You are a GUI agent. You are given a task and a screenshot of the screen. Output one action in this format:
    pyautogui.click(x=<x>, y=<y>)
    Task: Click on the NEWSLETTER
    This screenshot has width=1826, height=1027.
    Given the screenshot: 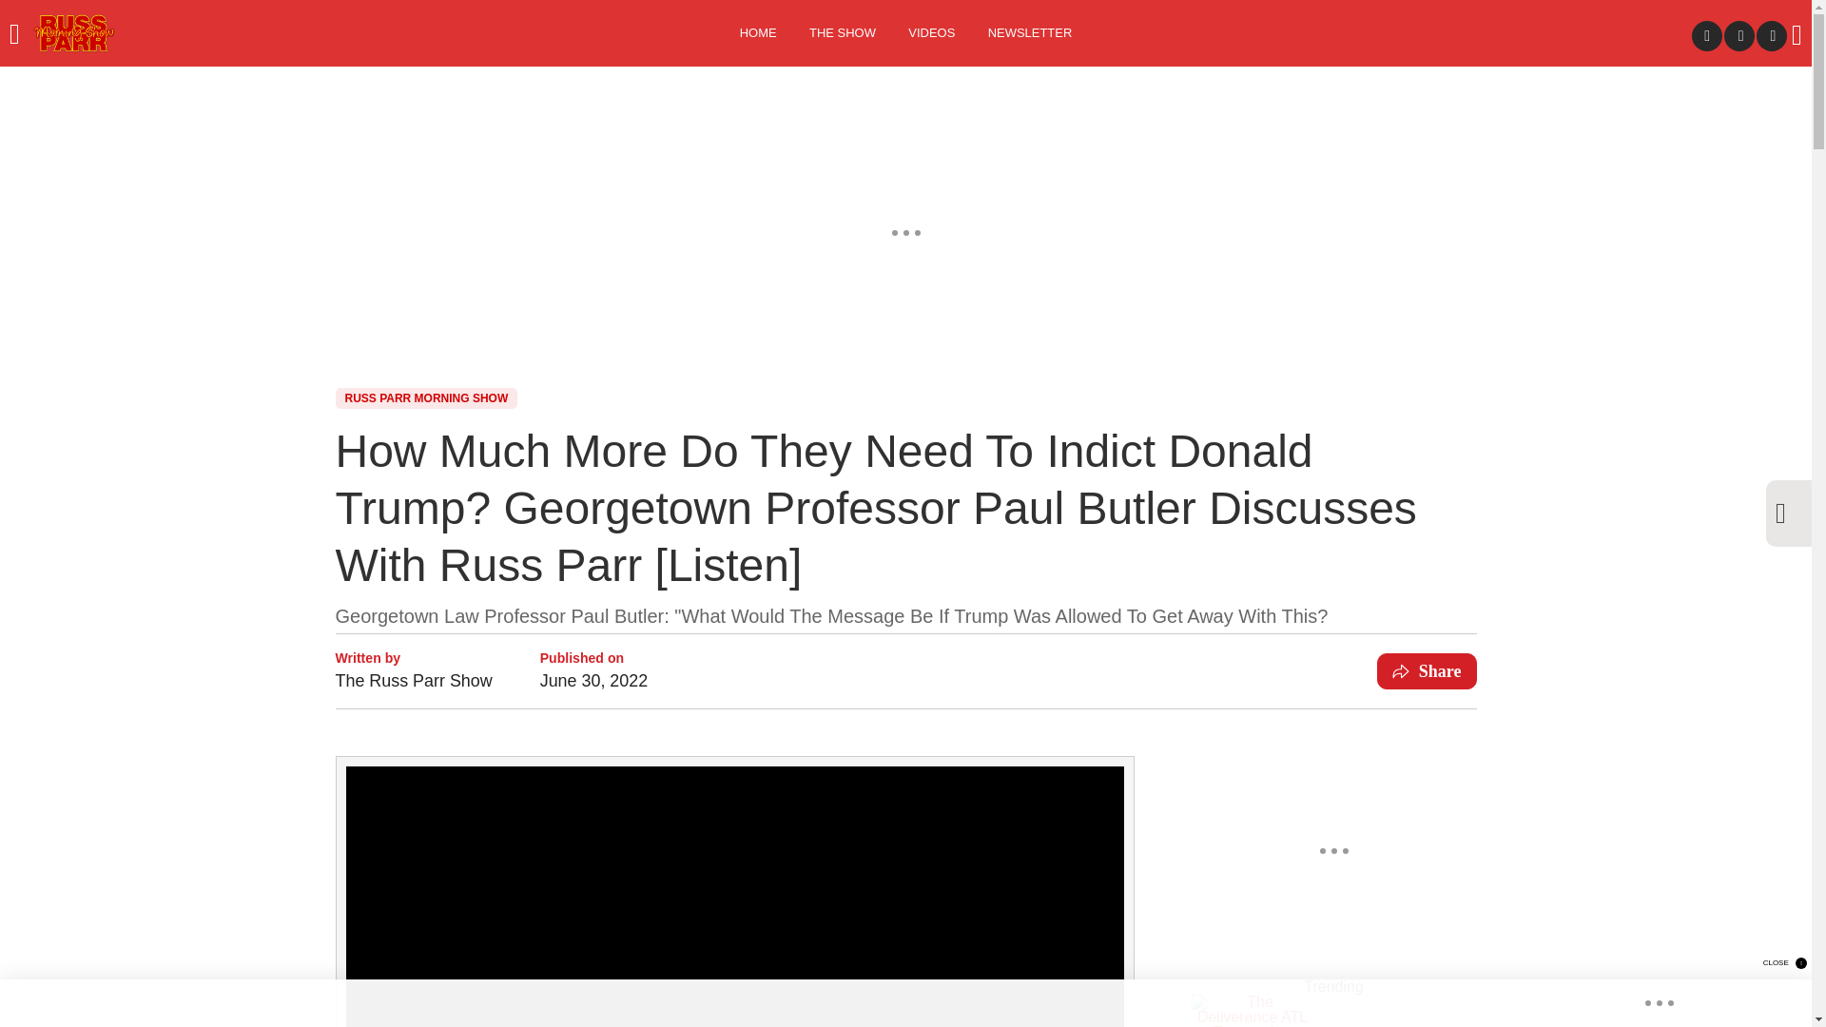 What is the action you would take?
    pyautogui.click(x=1029, y=33)
    